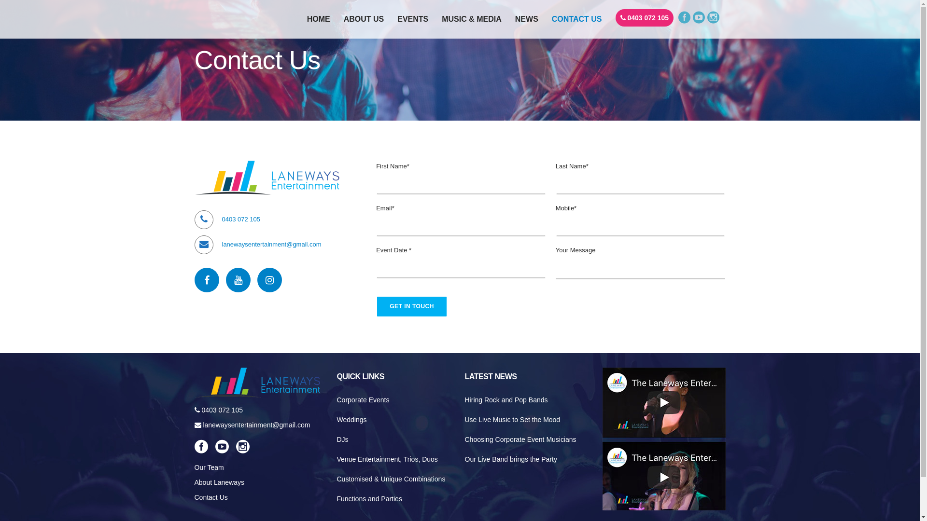 The image size is (927, 521). What do you see at coordinates (252, 425) in the screenshot?
I see `lanewaysentertainment@gmail.com` at bounding box center [252, 425].